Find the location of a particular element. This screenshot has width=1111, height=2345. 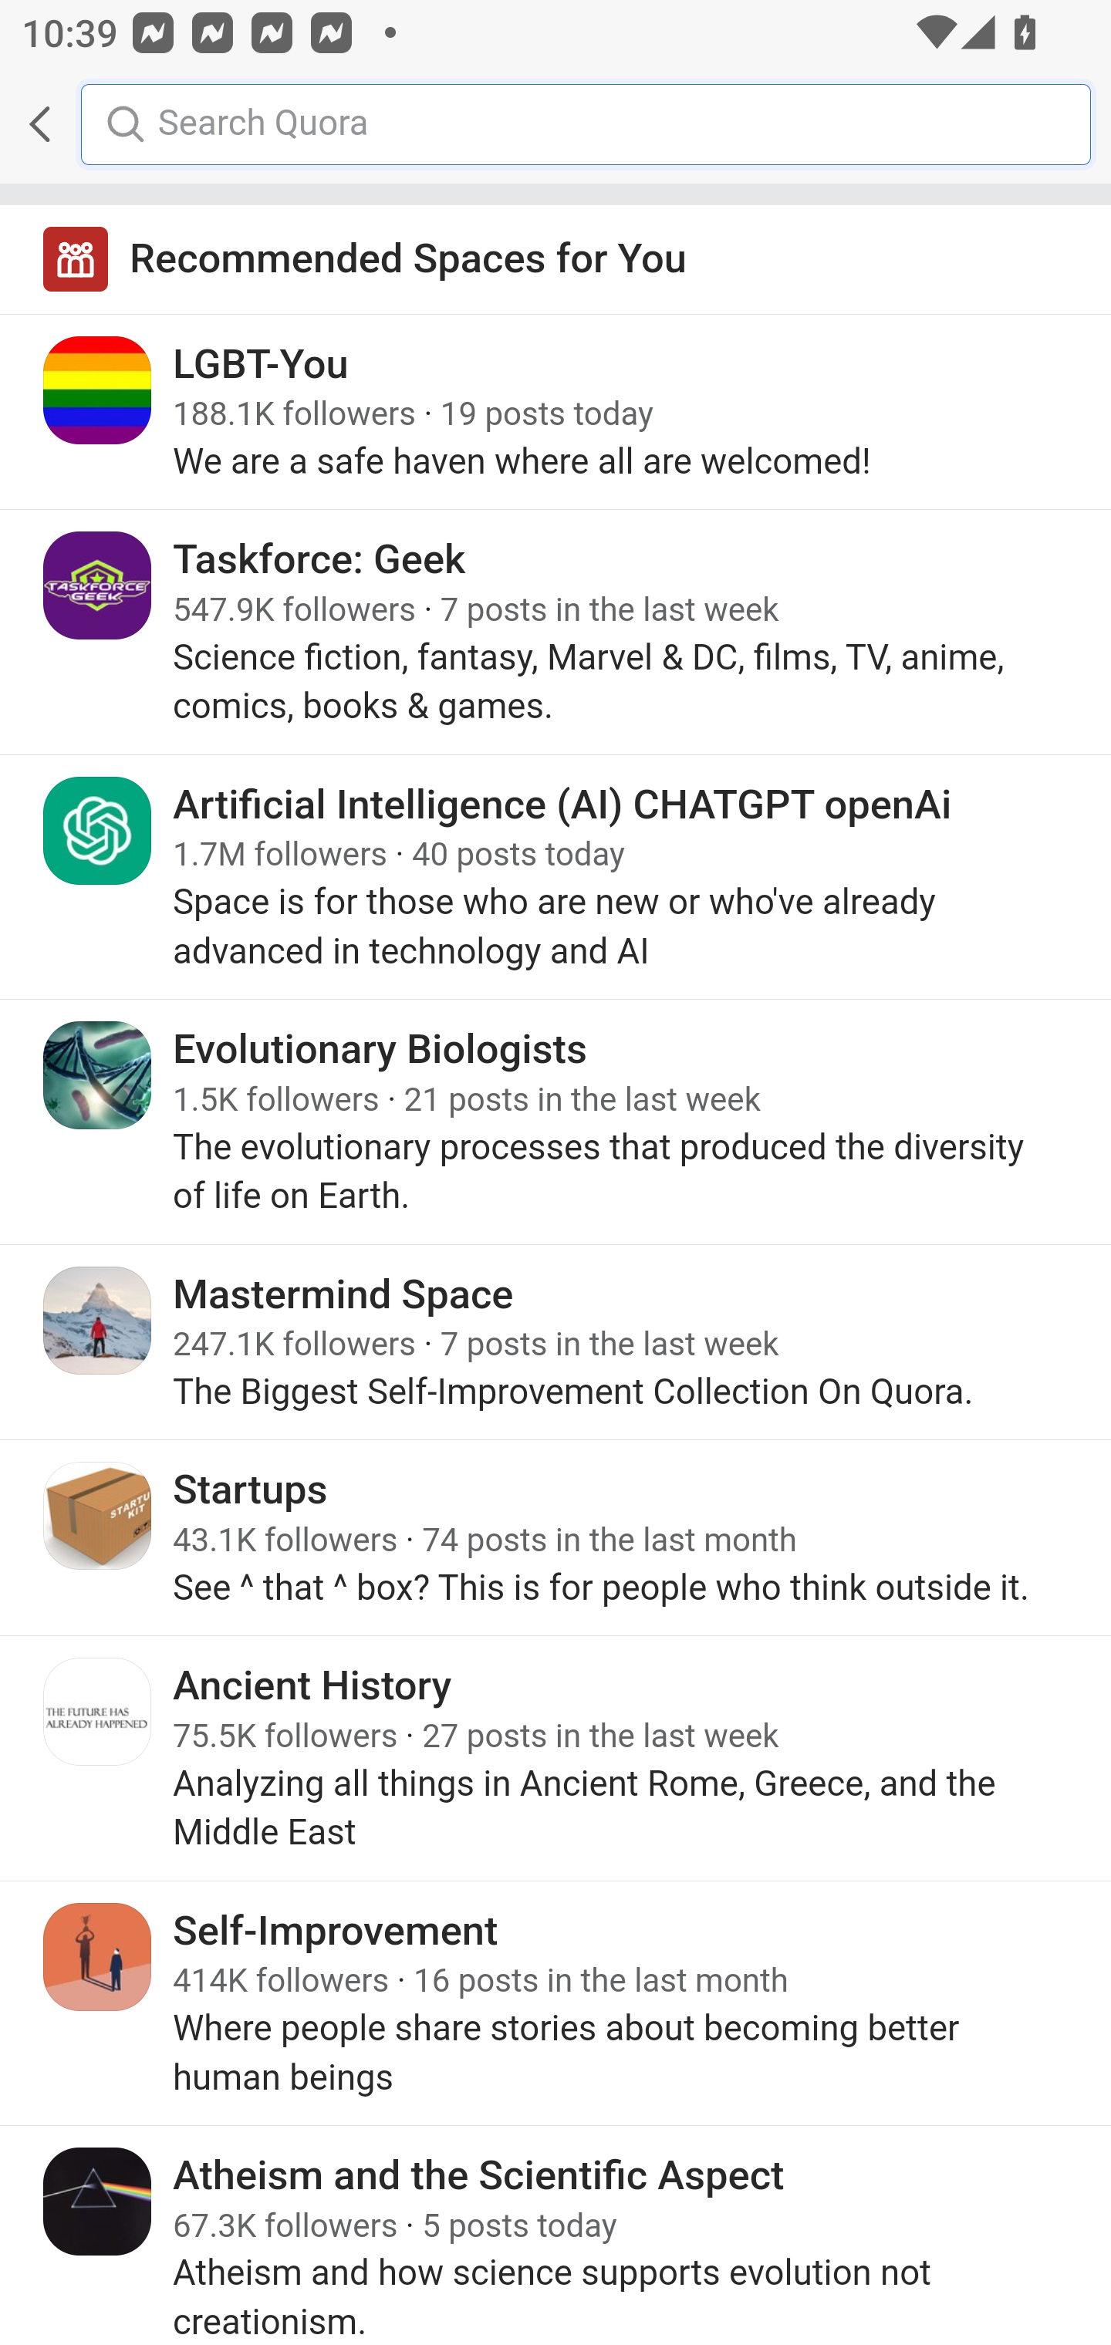

Me Home Search Add is located at coordinates (555, 124).